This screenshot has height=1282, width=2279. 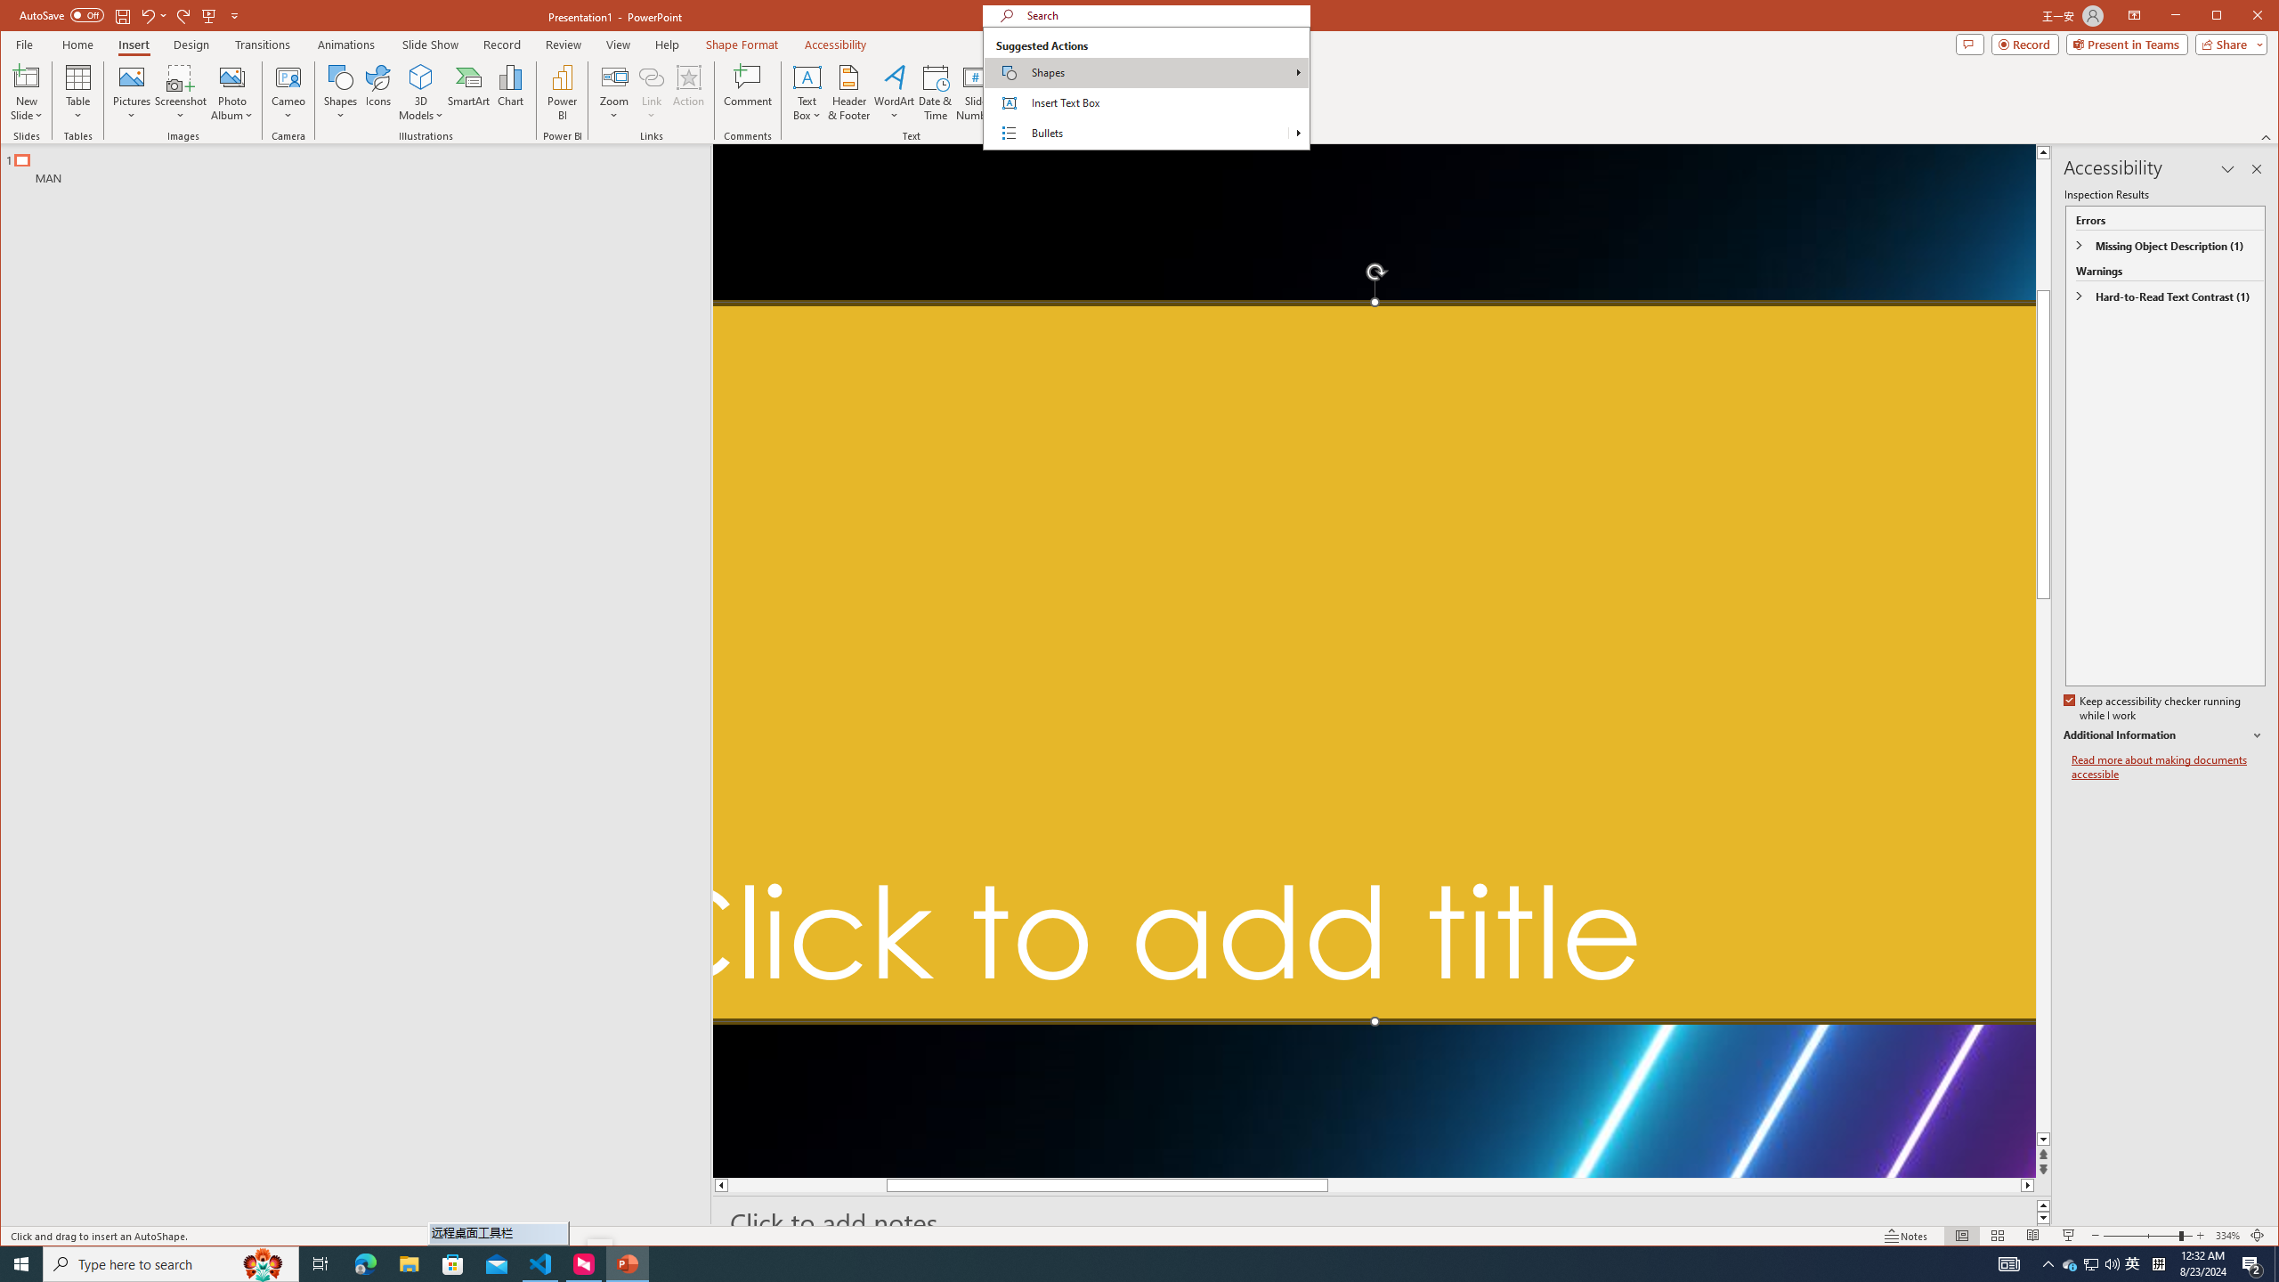 What do you see at coordinates (935, 93) in the screenshot?
I see `Date & Time...` at bounding box center [935, 93].